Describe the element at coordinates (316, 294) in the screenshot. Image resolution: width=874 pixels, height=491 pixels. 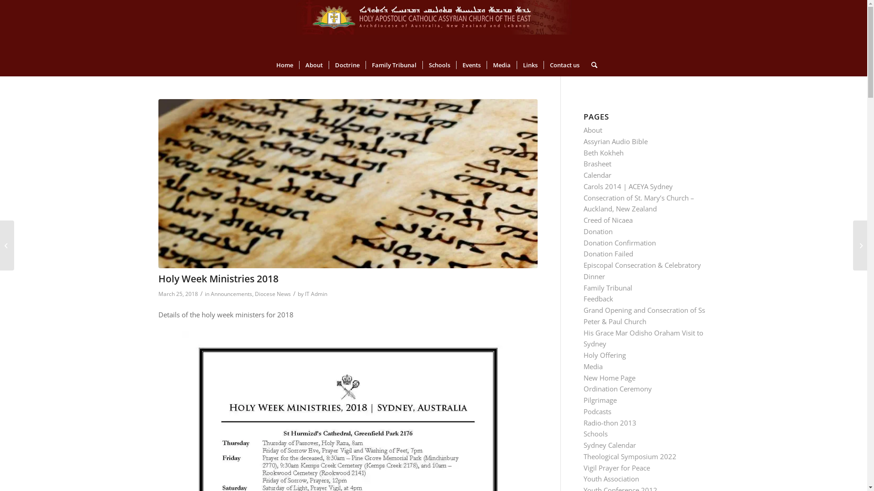
I see `IT Admin` at that location.